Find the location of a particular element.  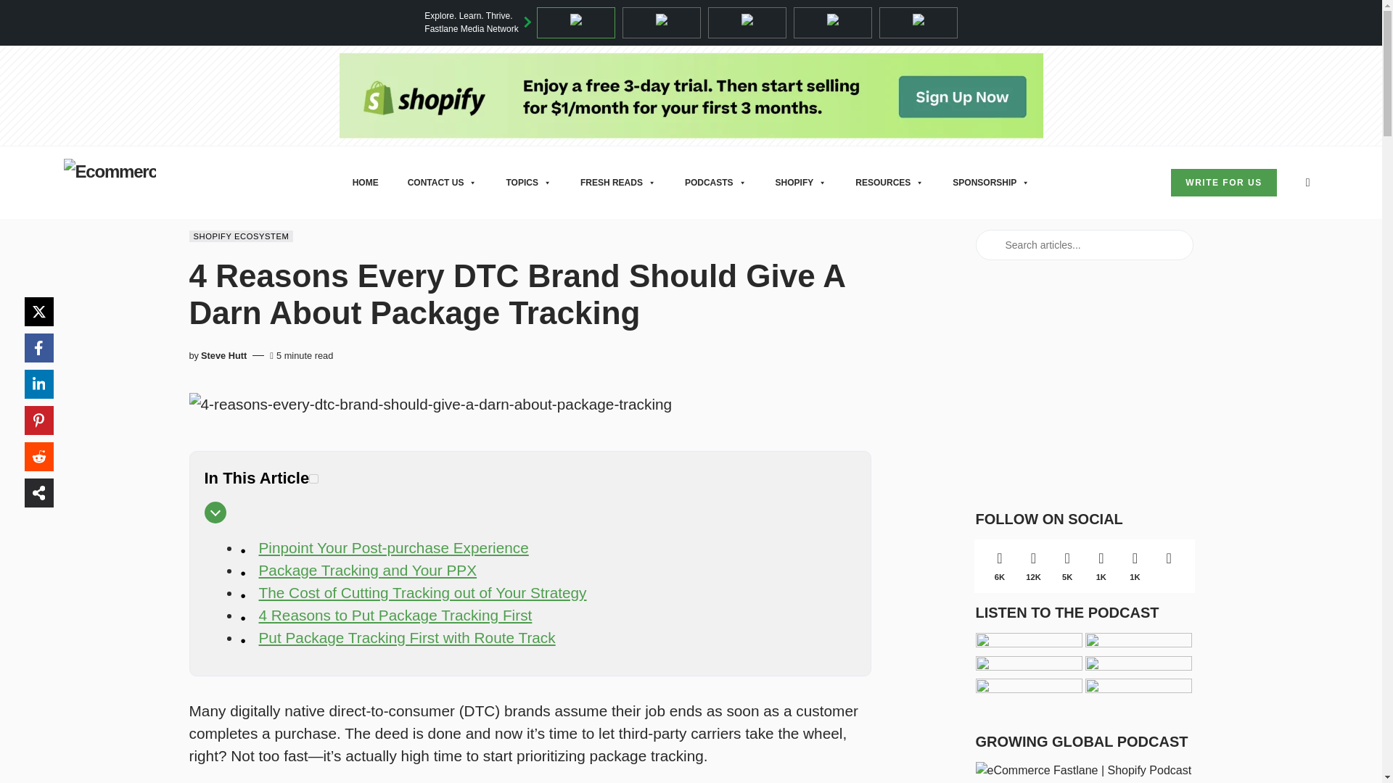

4 Reasons to Put Package Tracking First is located at coordinates (395, 615).